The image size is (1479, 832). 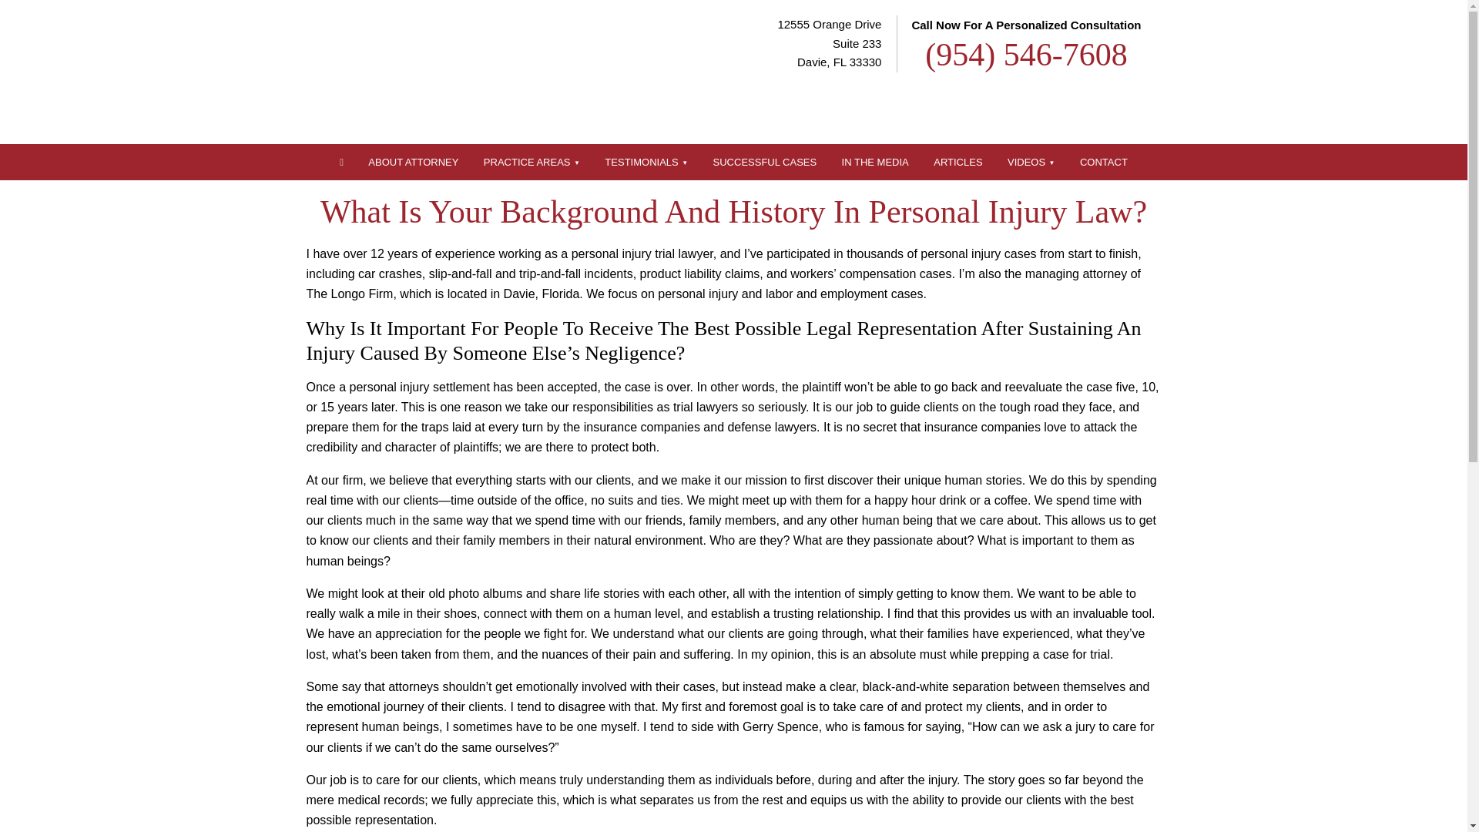 I want to click on SUCCESSFUL CASES, so click(x=766, y=162).